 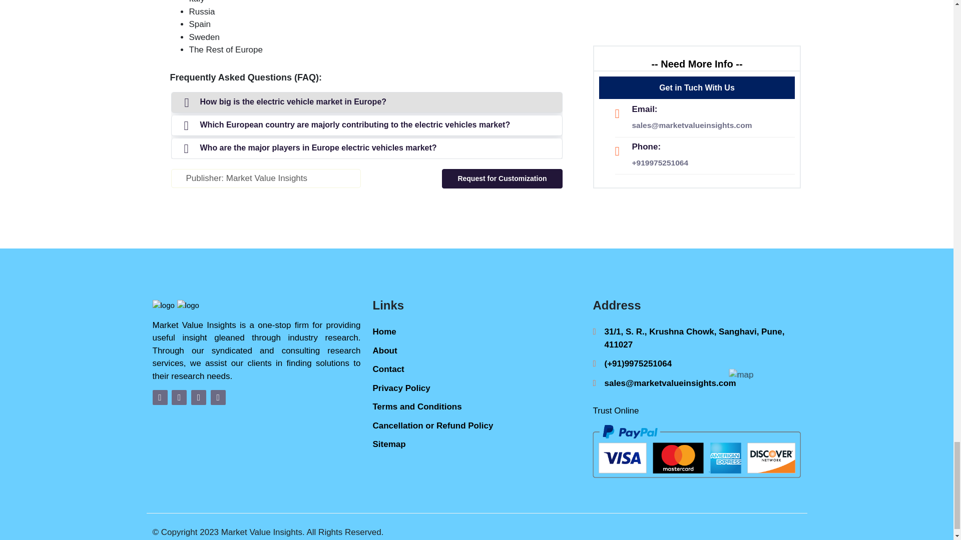 I want to click on How big is the electric vehicle market in Europe?, so click(x=366, y=102).